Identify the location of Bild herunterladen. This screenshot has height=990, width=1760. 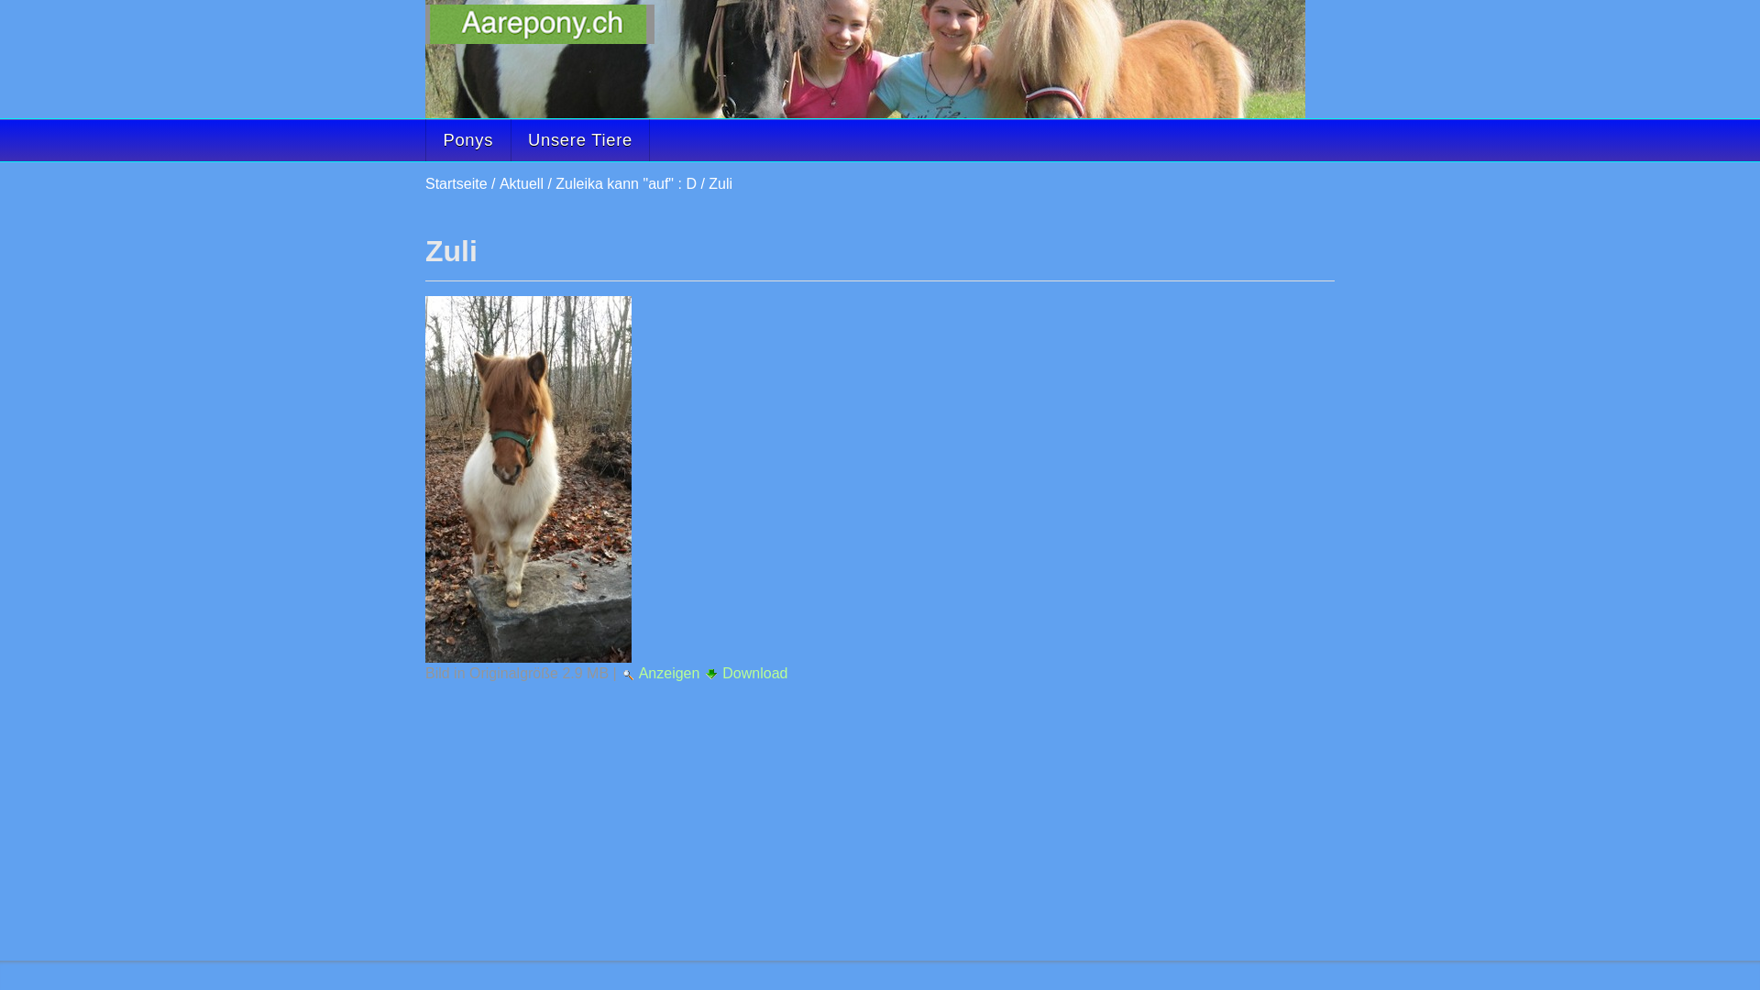
(711, 674).